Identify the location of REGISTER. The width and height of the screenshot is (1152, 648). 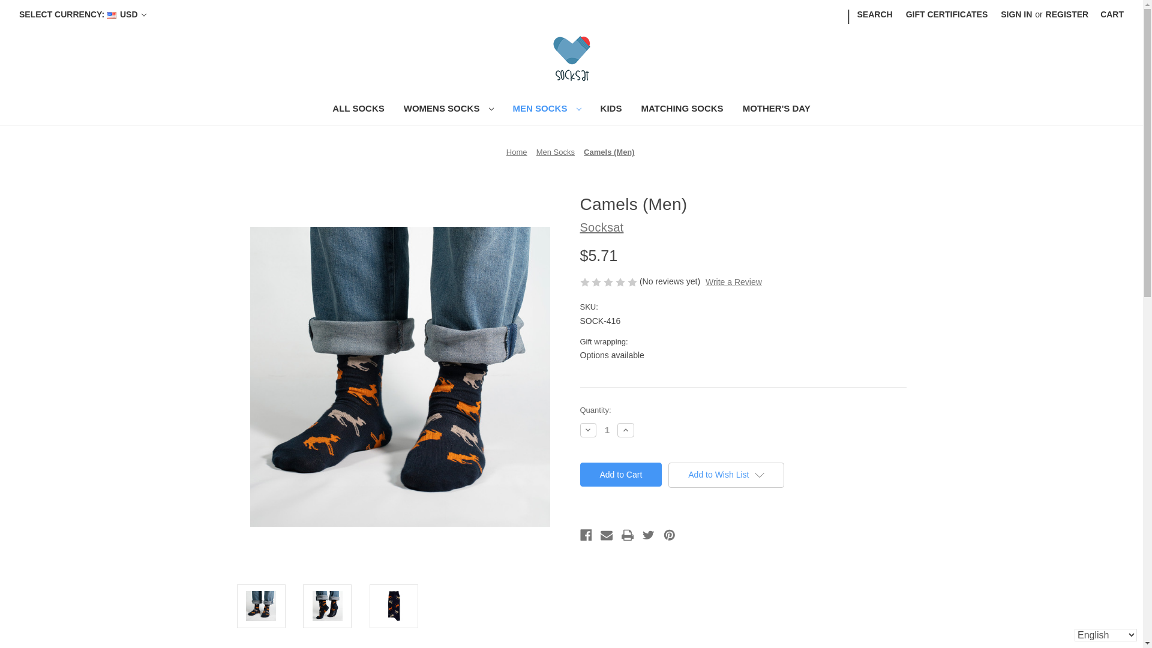
(1067, 14).